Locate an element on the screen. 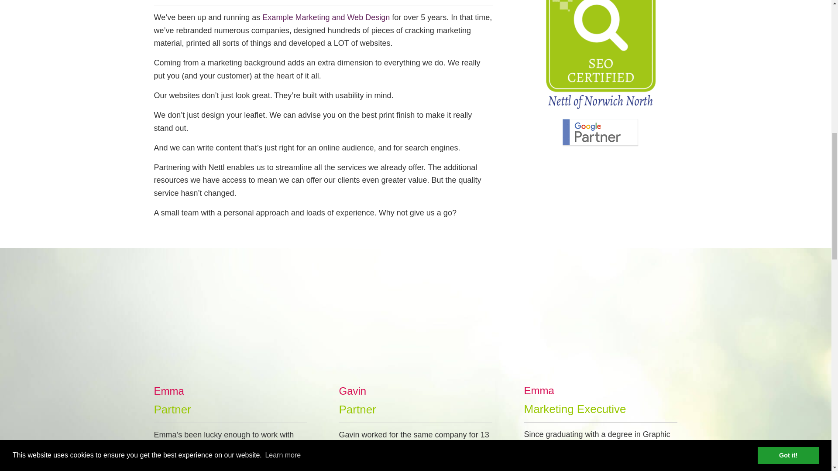 The image size is (838, 471). seo-certified-norwich-north is located at coordinates (601, 57).